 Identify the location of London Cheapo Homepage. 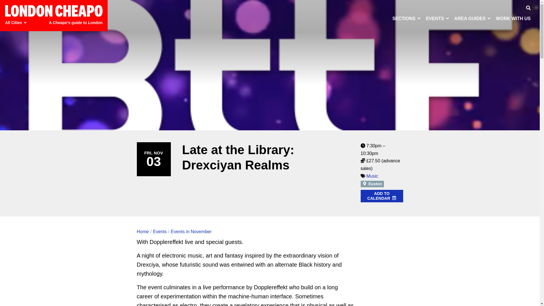
(54, 11).